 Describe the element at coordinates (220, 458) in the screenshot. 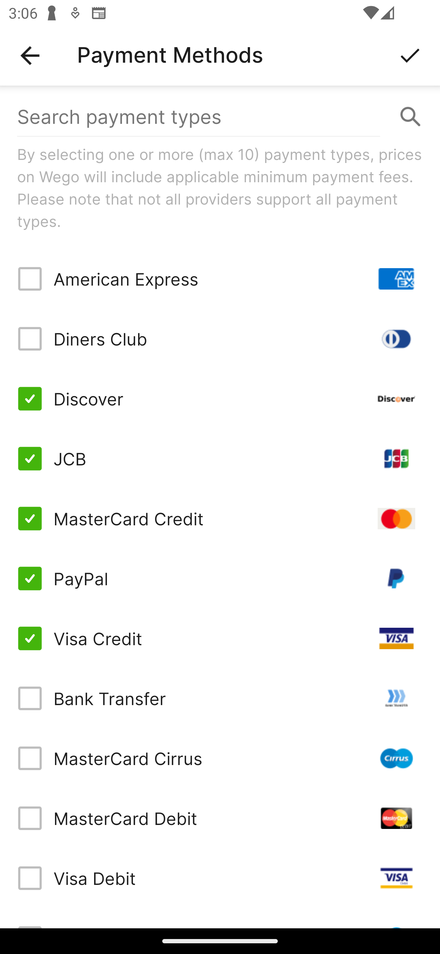

I see `JCB` at that location.